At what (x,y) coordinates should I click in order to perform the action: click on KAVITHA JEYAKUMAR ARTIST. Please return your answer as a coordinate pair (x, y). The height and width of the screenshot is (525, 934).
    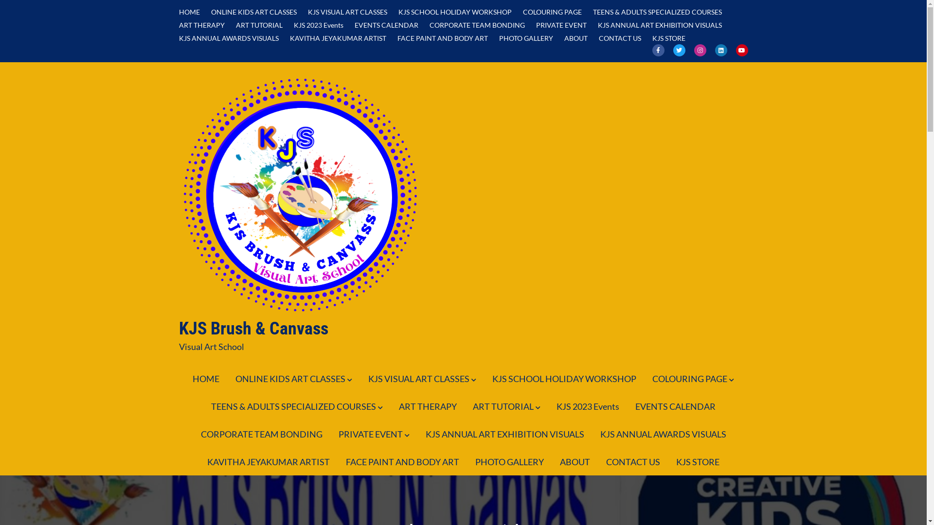
    Looking at the image, I should click on (338, 38).